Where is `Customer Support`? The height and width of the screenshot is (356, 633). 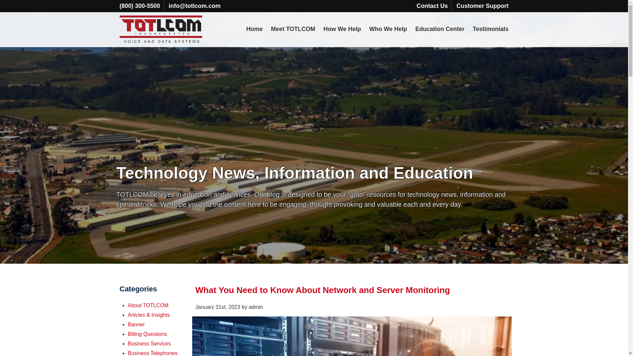 Customer Support is located at coordinates (482, 6).